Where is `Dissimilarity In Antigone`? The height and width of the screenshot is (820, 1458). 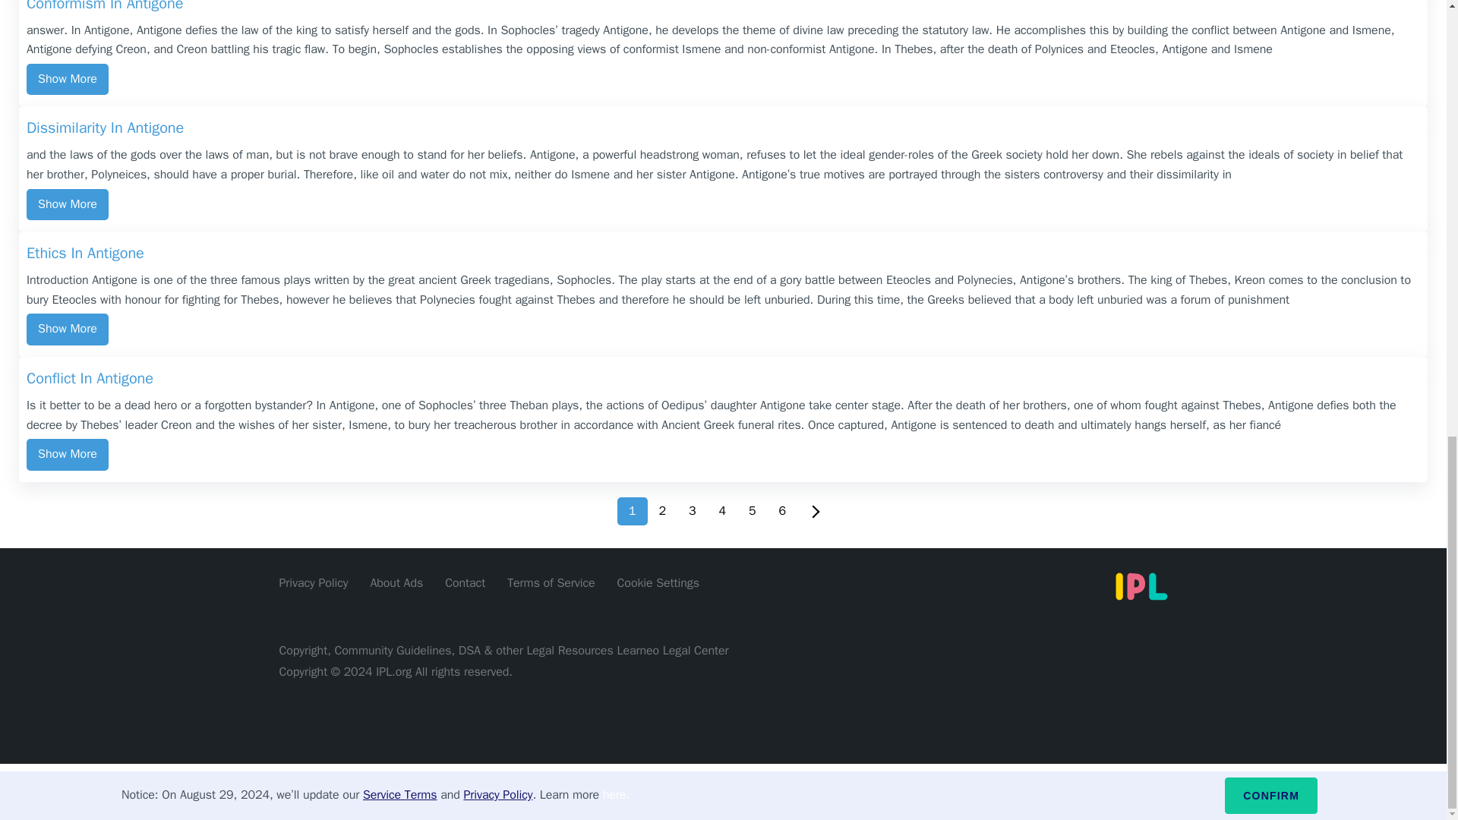
Dissimilarity In Antigone is located at coordinates (723, 129).